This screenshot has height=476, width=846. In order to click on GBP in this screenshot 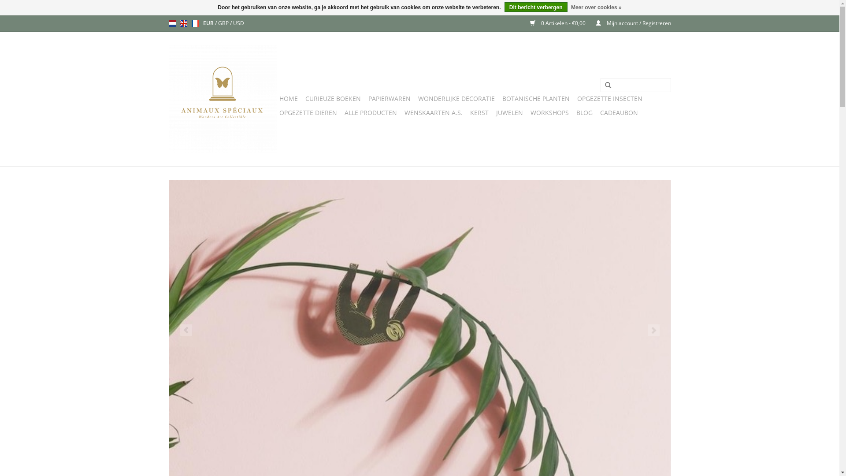, I will do `click(223, 23)`.